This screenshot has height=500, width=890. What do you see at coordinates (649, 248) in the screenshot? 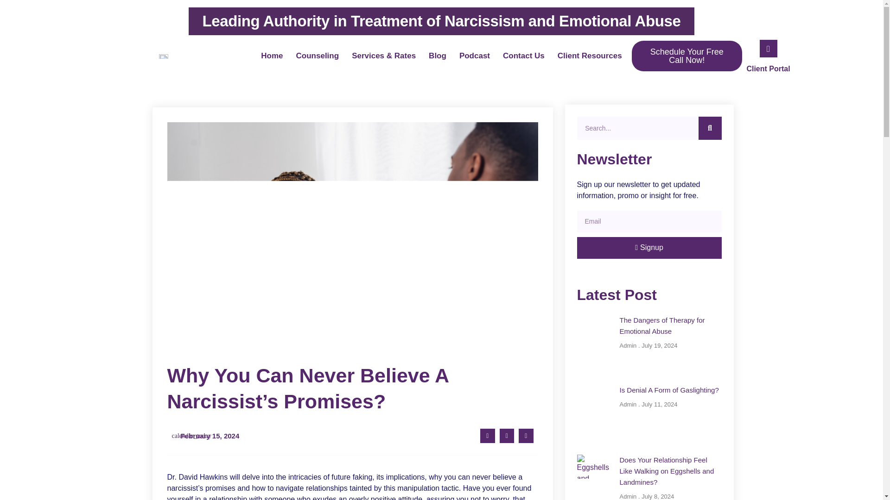
I see `Signup` at bounding box center [649, 248].